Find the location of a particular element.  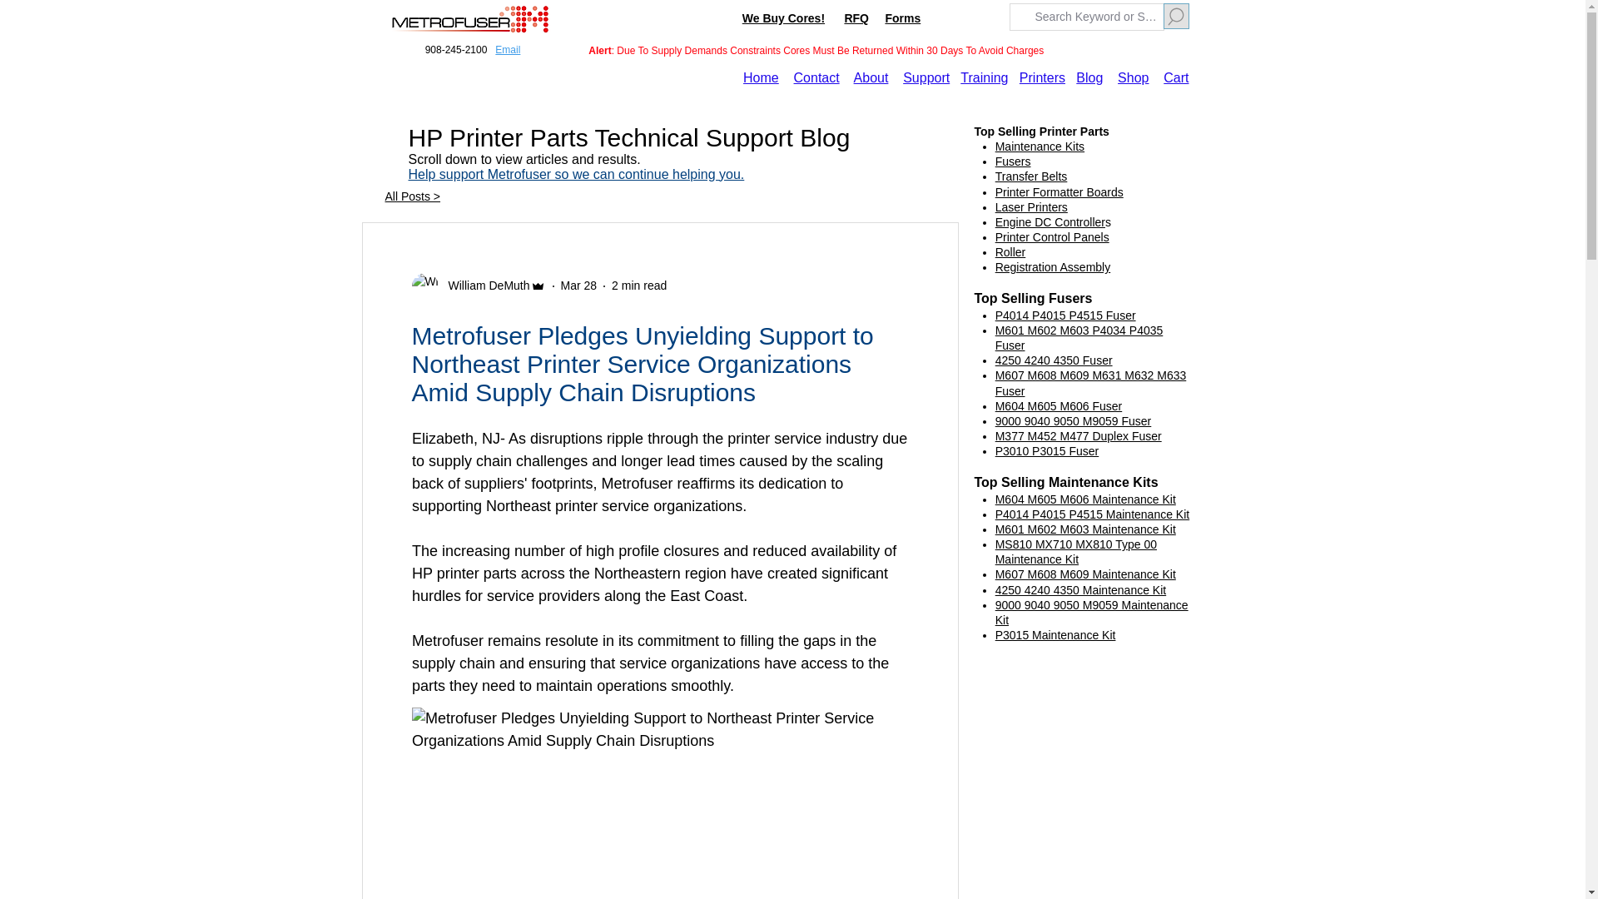

Training is located at coordinates (984, 77).